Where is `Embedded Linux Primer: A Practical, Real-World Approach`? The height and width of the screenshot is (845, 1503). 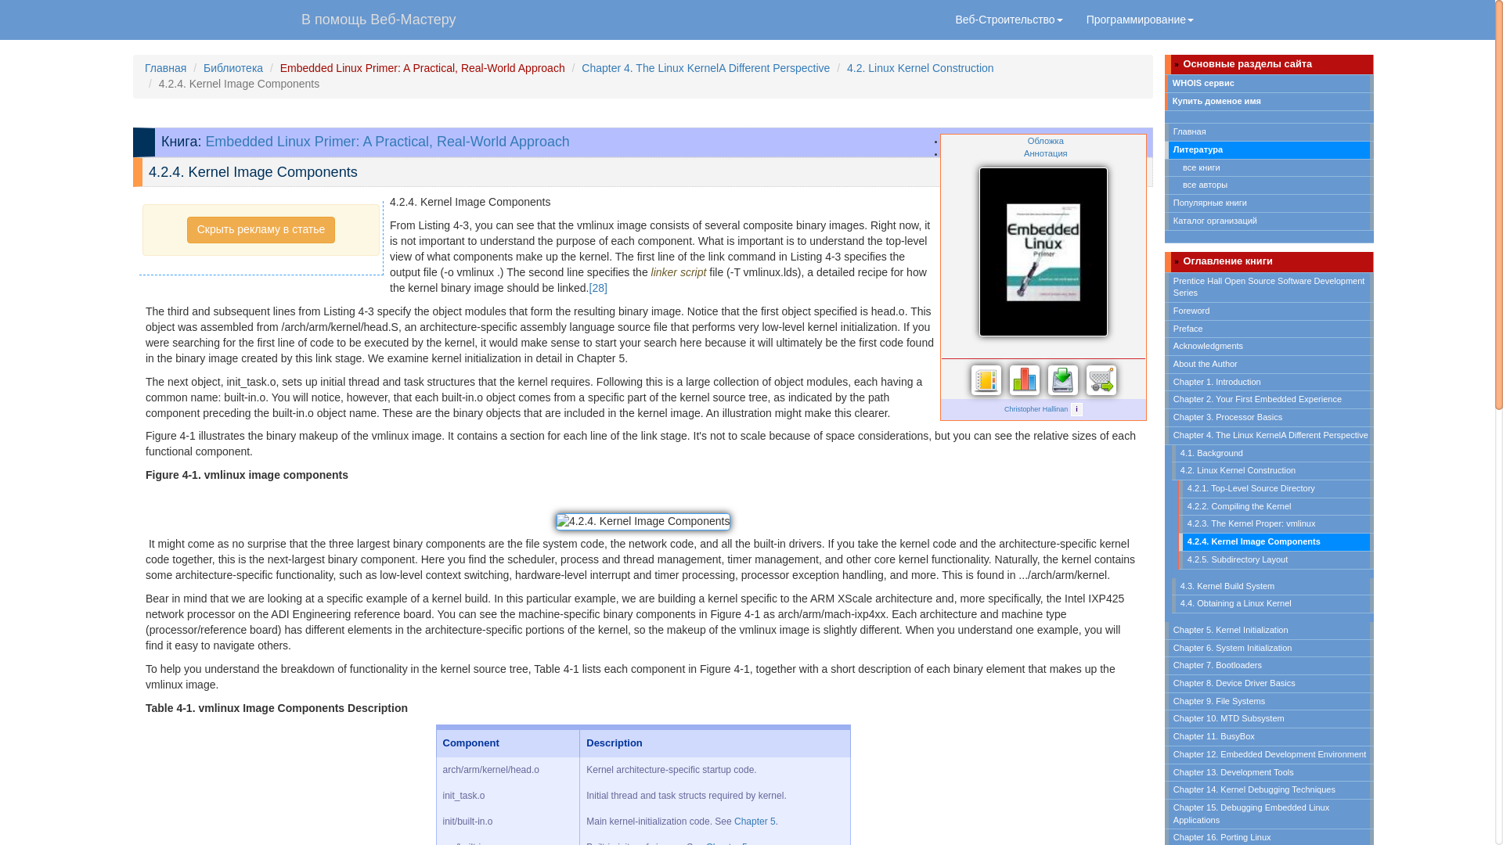
Embedded Linux Primer: A Practical, Real-World Approach is located at coordinates (422, 67).